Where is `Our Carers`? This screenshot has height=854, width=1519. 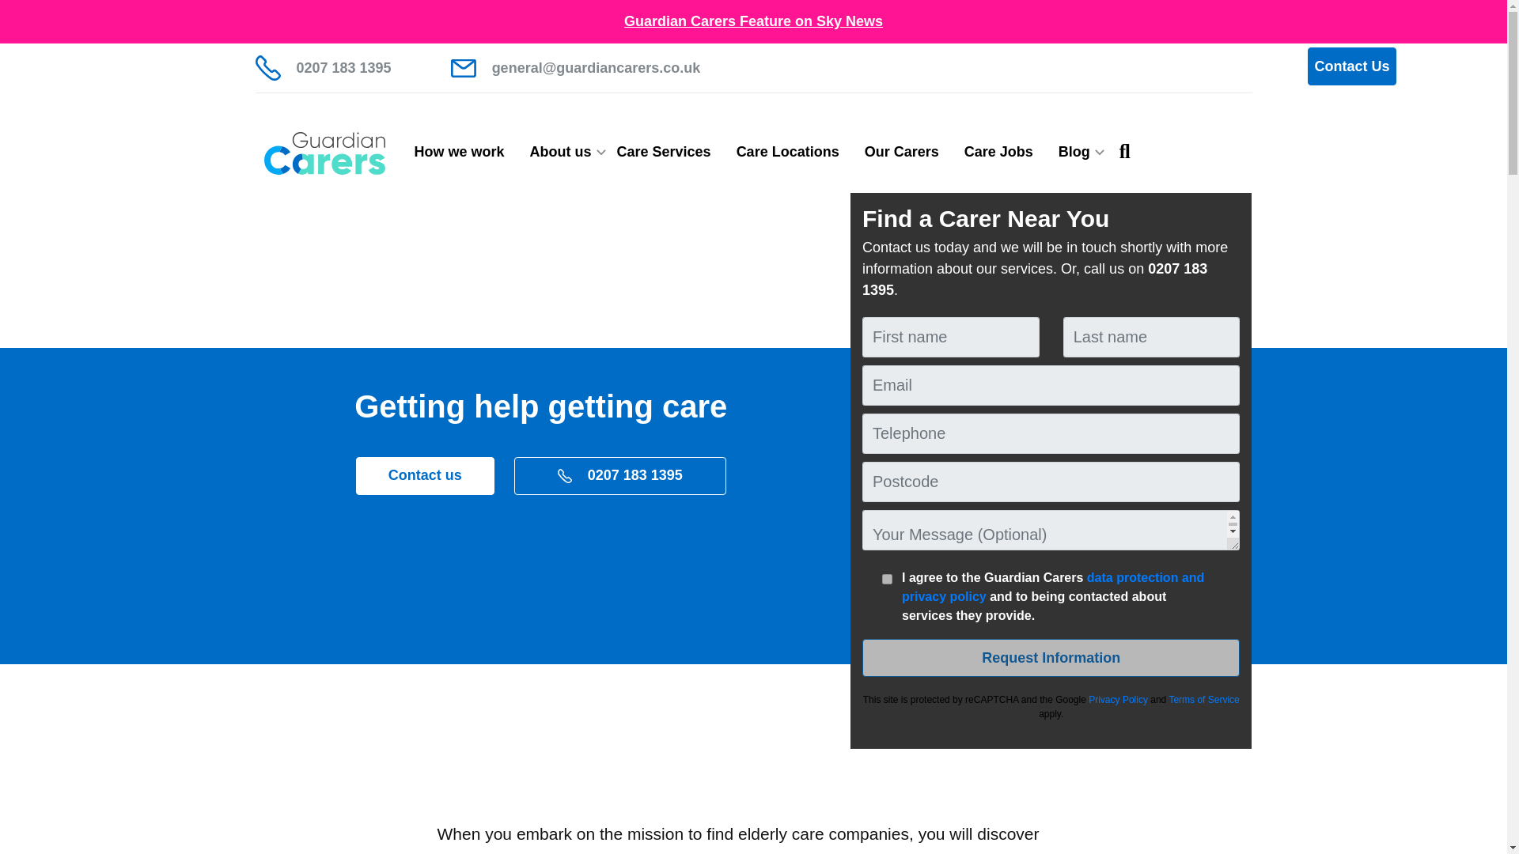 Our Carers is located at coordinates (902, 152).